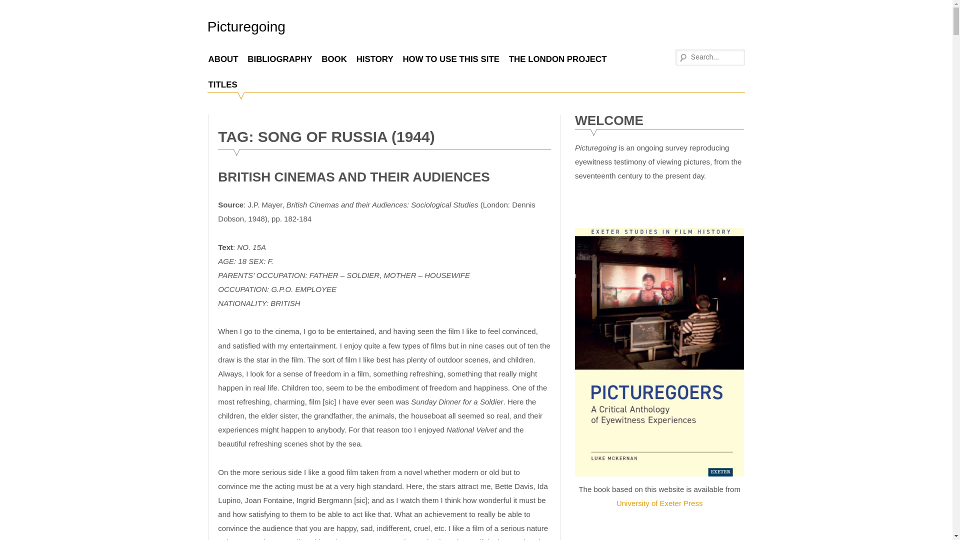 This screenshot has height=540, width=960. Describe the element at coordinates (659, 503) in the screenshot. I see `University of Exeter Press` at that location.